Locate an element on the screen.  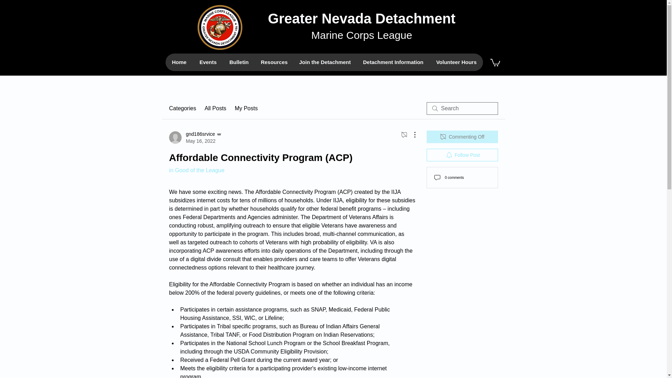
in Good of the League is located at coordinates (197, 170).